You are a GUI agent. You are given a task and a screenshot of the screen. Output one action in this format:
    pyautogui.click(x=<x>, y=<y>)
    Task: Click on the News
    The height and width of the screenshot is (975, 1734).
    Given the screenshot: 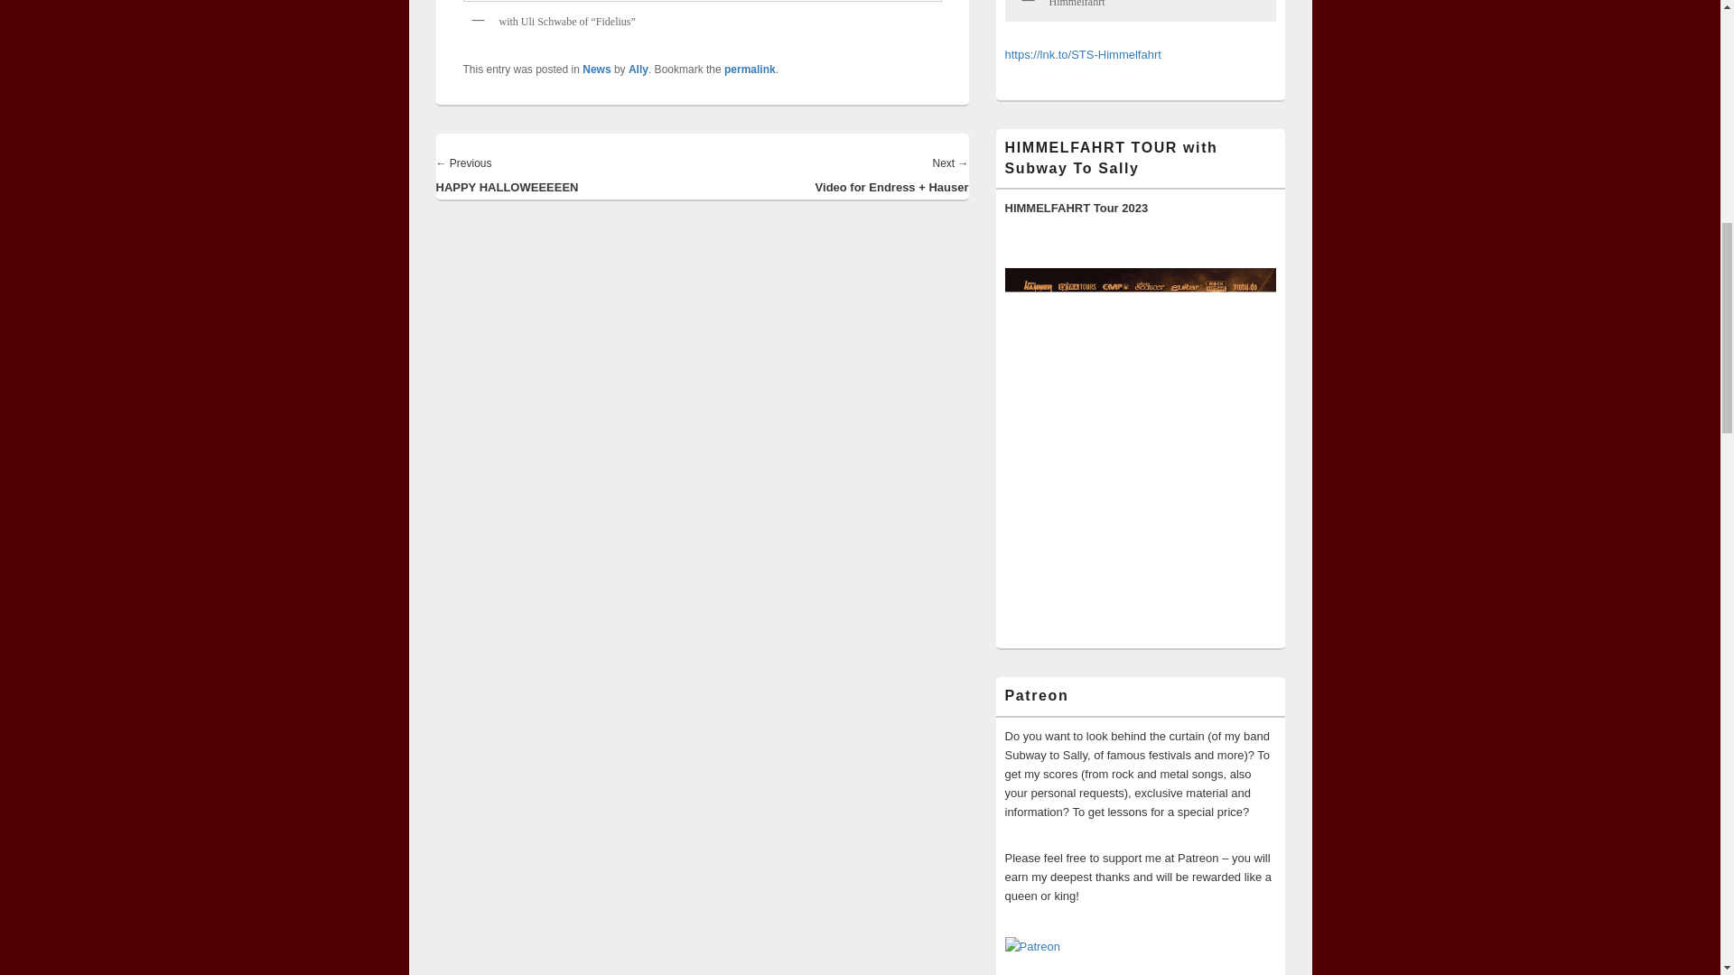 What is the action you would take?
    pyautogui.click(x=596, y=70)
    